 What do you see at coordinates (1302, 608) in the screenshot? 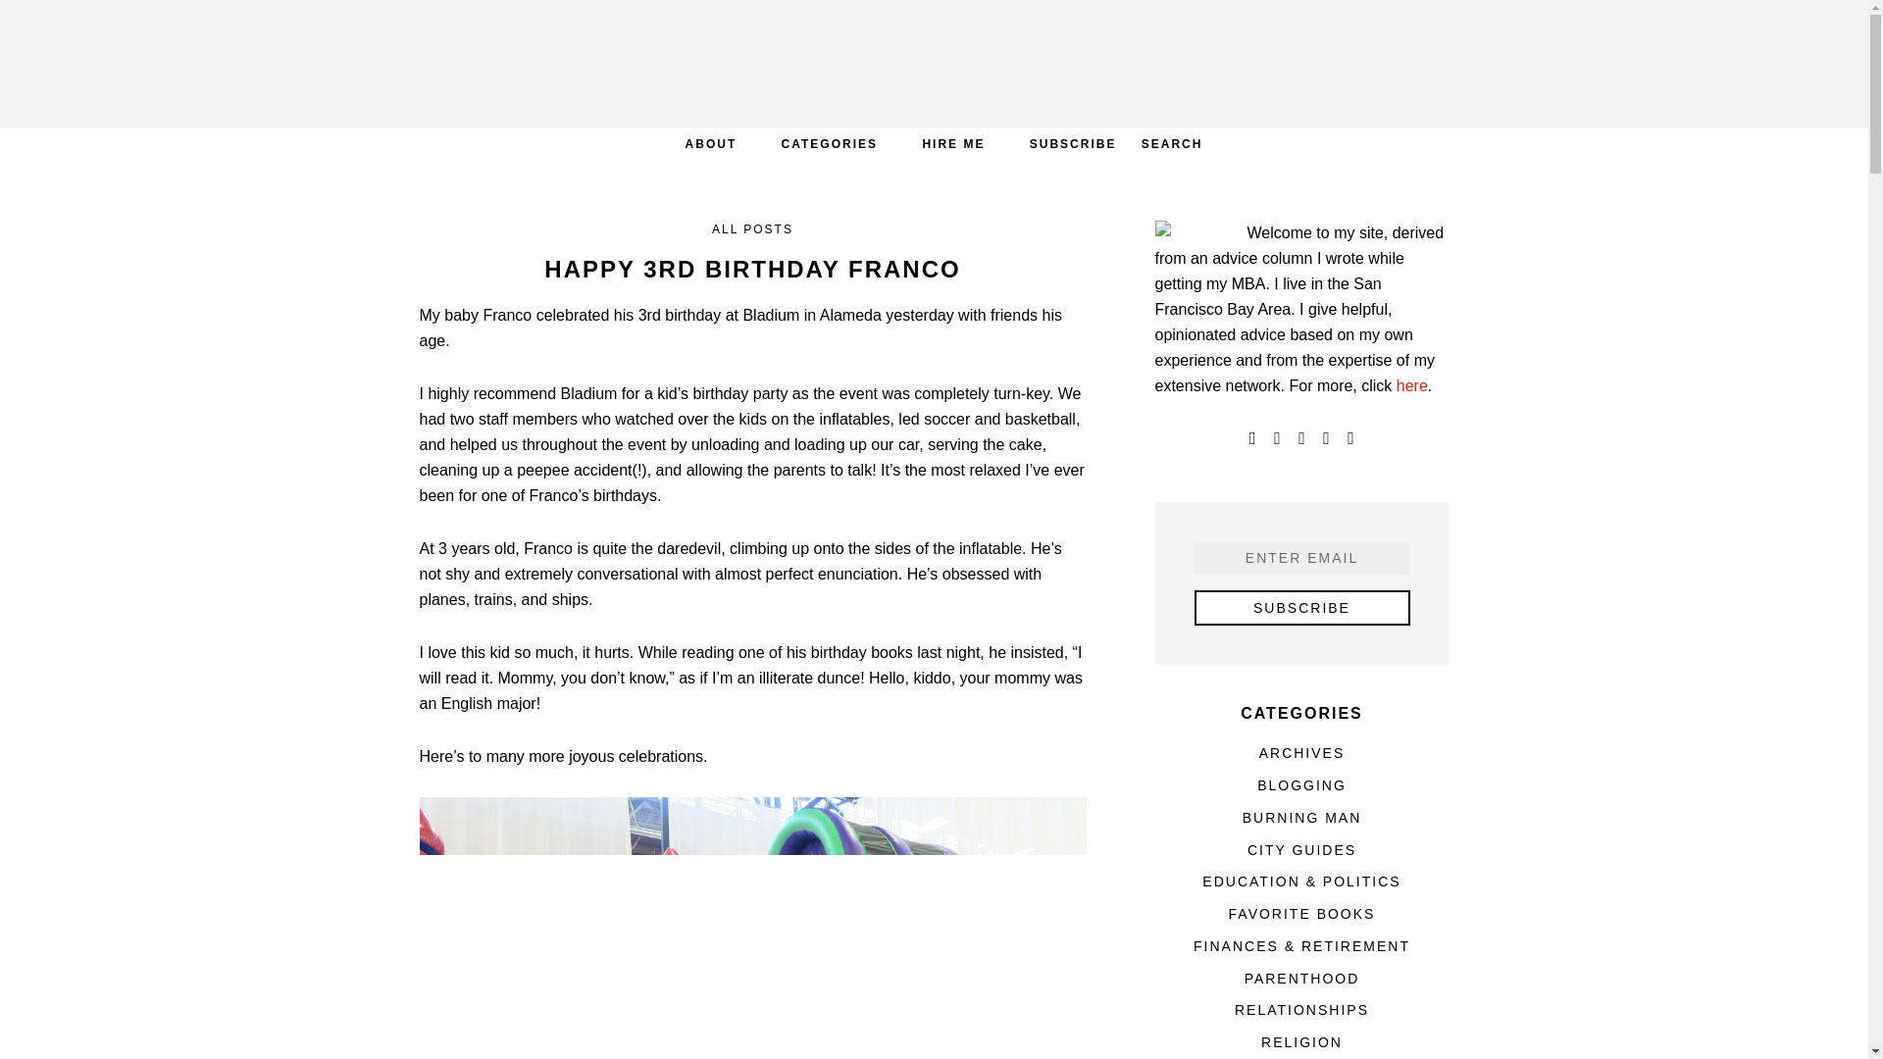
I see `Subscribe` at bounding box center [1302, 608].